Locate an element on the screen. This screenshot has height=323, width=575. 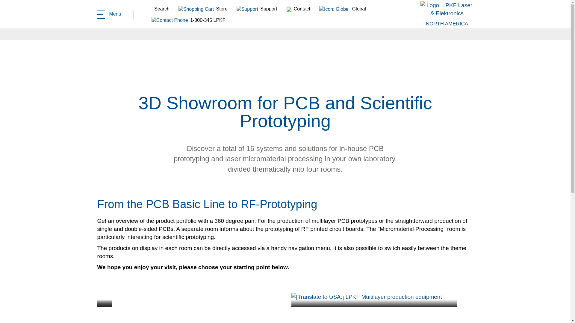
Contact LPKF is located at coordinates (109, 14).